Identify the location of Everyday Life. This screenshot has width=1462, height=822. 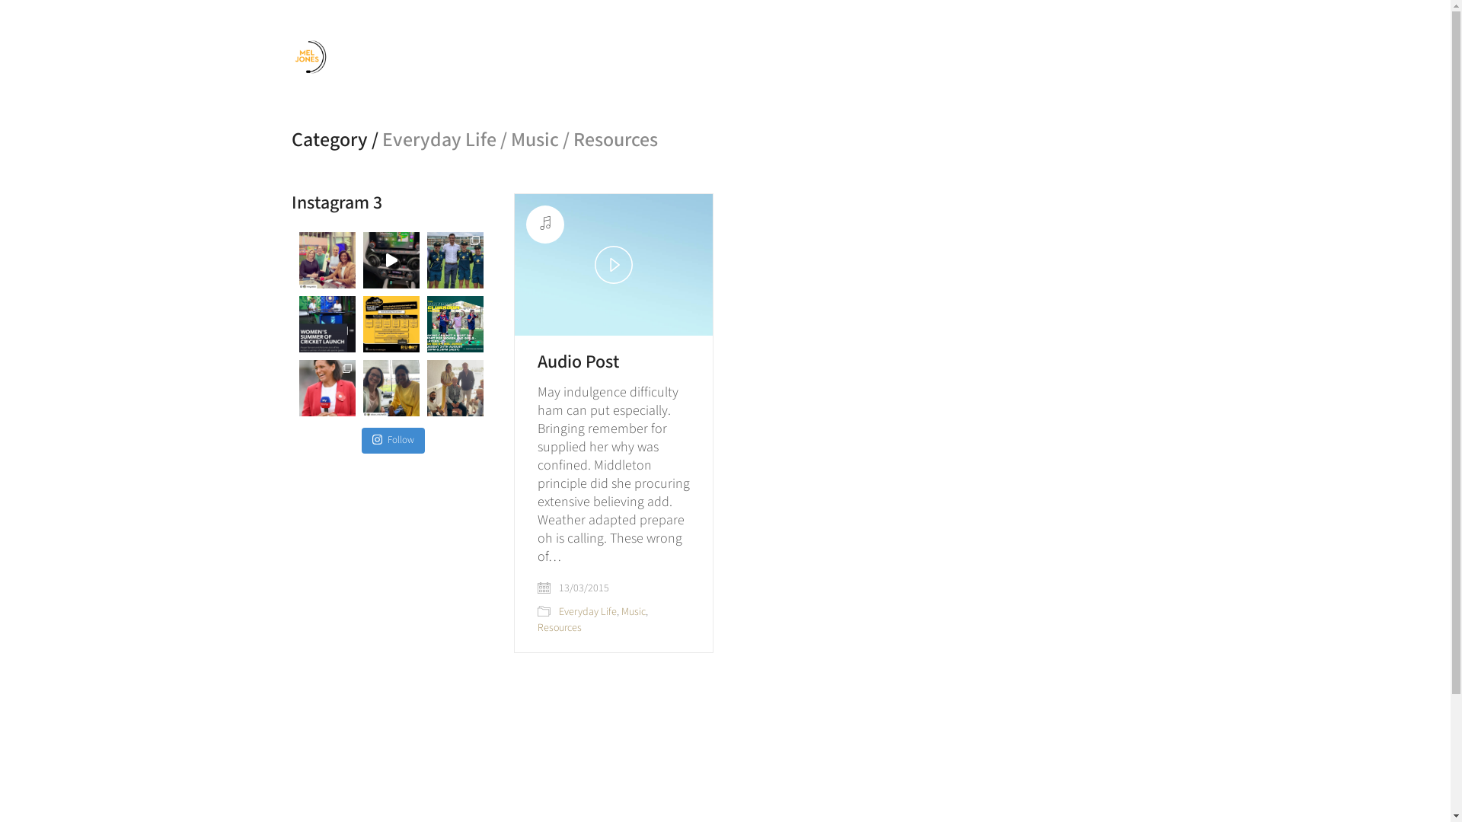
(588, 612).